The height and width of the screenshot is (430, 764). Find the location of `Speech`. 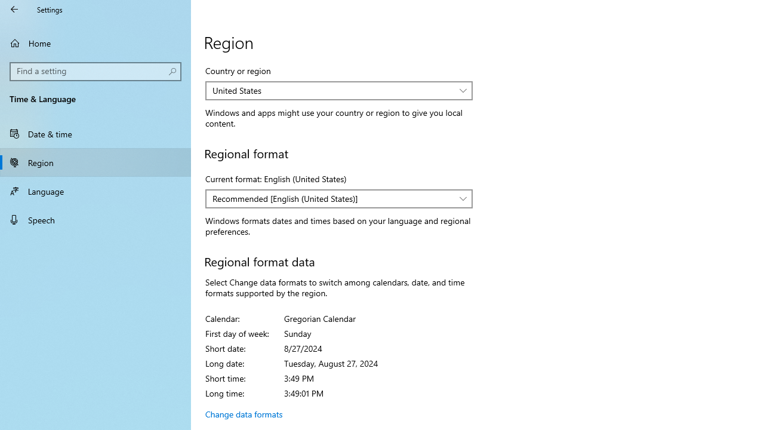

Speech is located at coordinates (95, 220).